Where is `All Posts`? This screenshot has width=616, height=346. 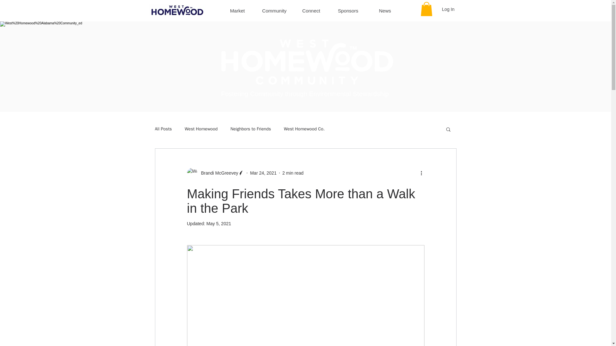
All Posts is located at coordinates (163, 129).